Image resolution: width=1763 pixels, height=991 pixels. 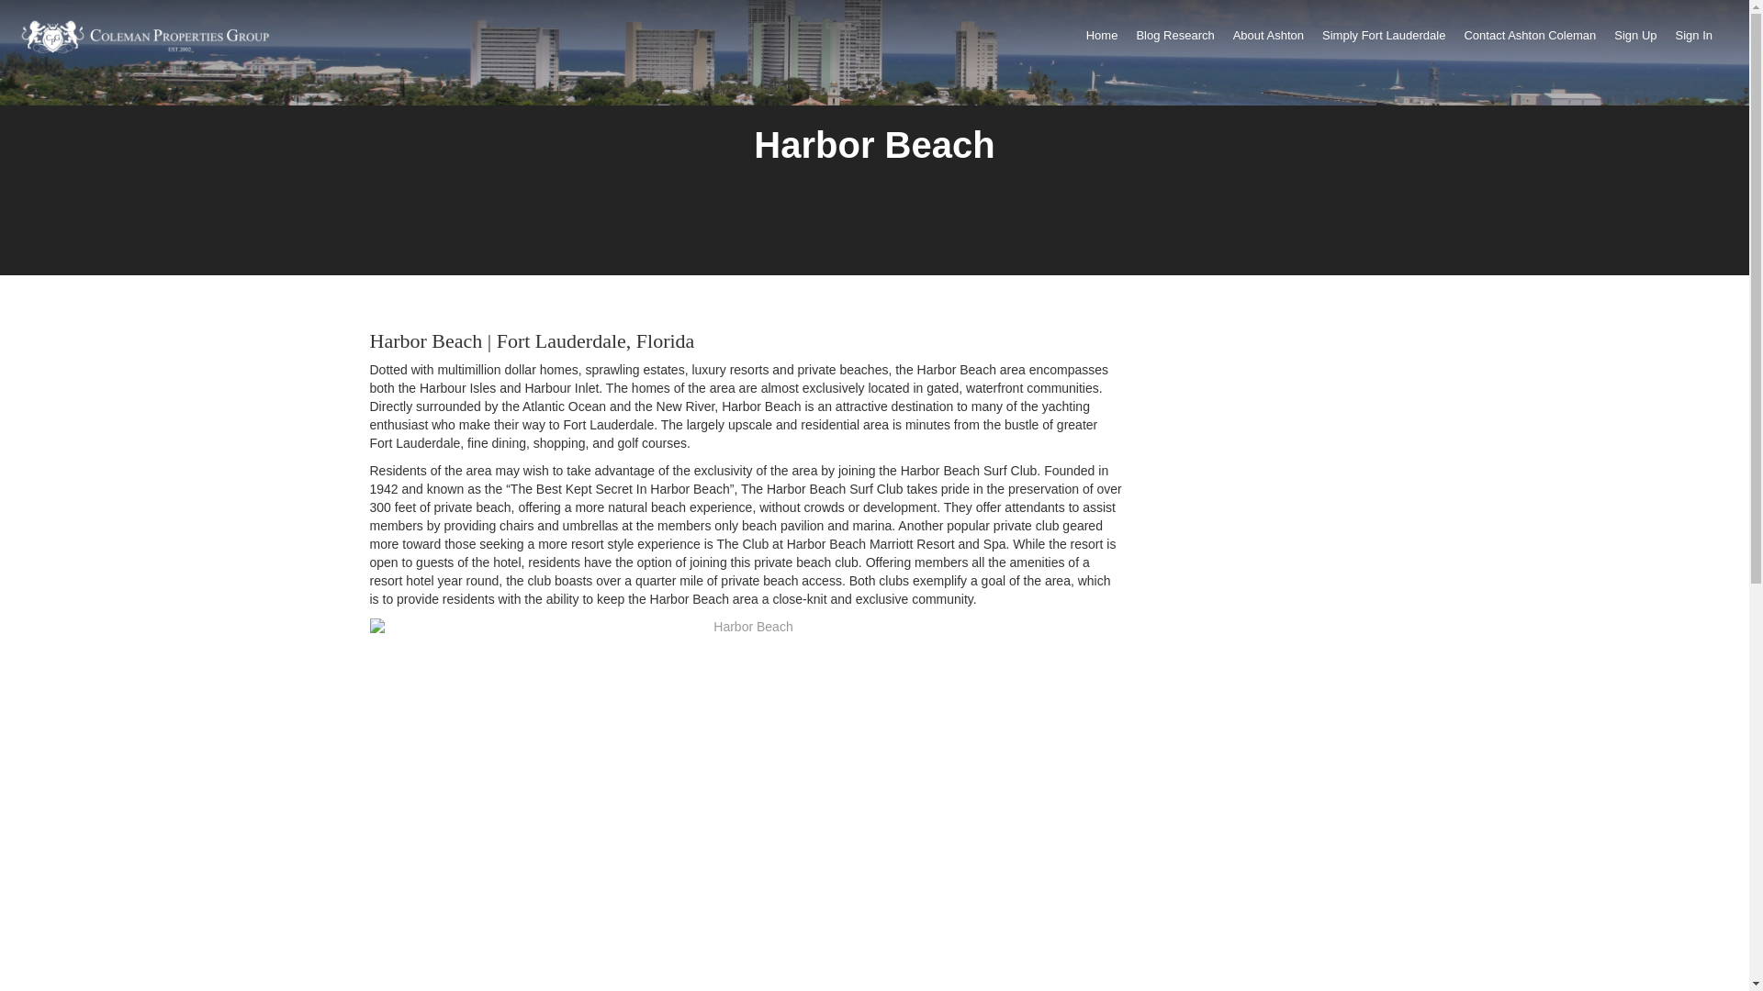 What do you see at coordinates (1384, 40) in the screenshot?
I see `Simply Fort Lauderdale` at bounding box center [1384, 40].